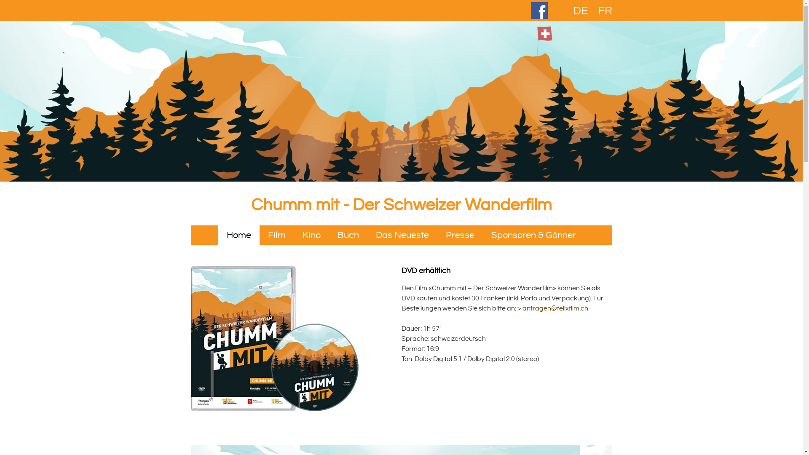 The height and width of the screenshot is (455, 809). What do you see at coordinates (460, 235) in the screenshot?
I see `Presse` at bounding box center [460, 235].